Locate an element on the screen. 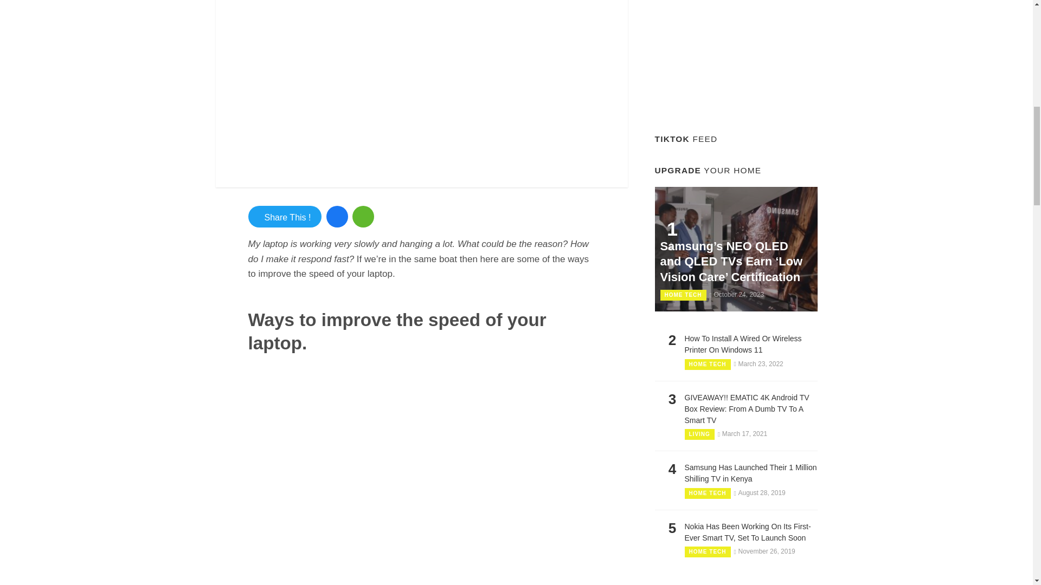 This screenshot has height=585, width=1041. Advertisement is located at coordinates (736, 61).